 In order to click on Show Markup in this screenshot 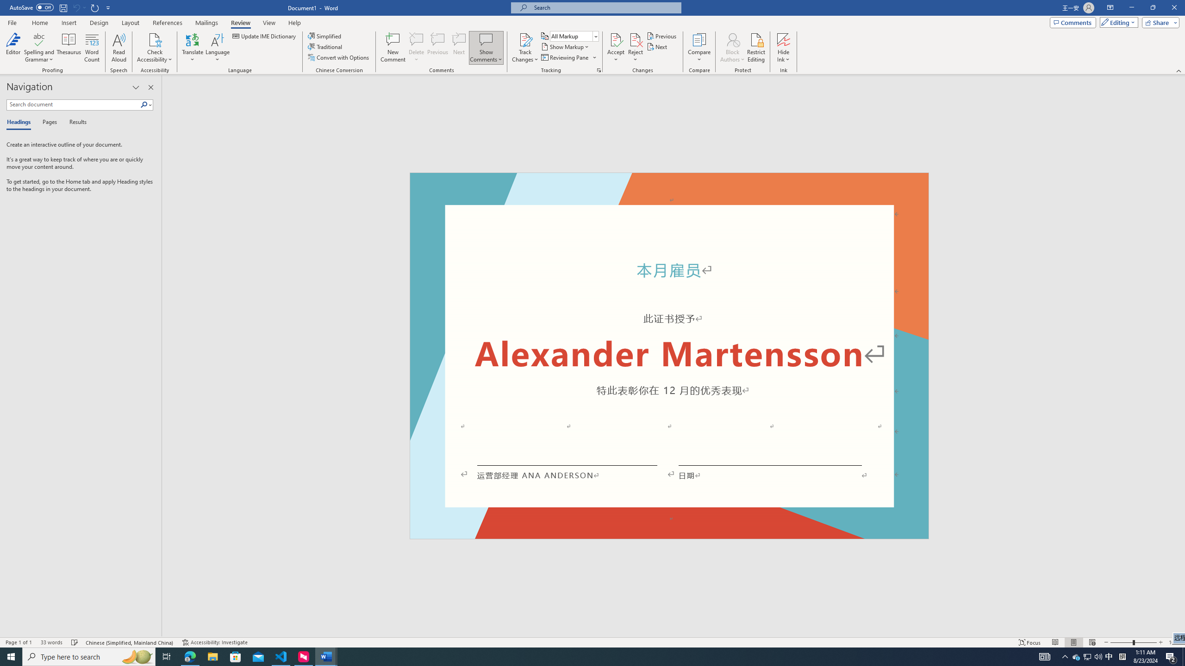, I will do `click(566, 46)`.